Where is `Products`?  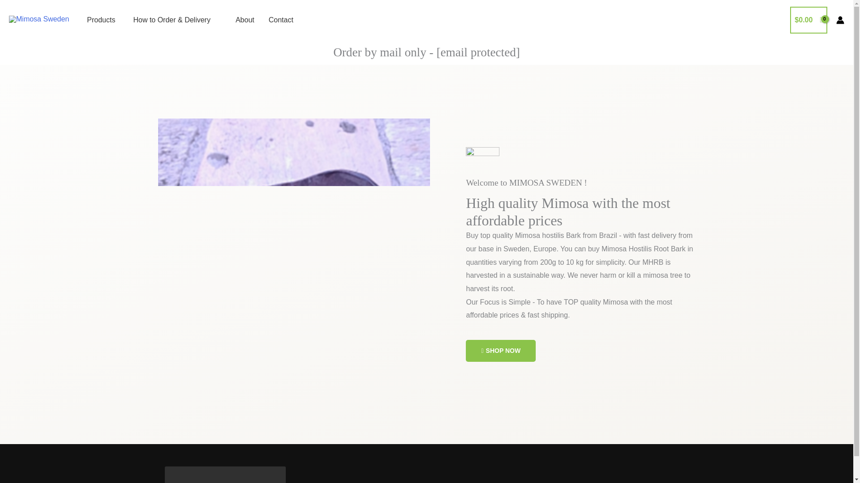 Products is located at coordinates (101, 20).